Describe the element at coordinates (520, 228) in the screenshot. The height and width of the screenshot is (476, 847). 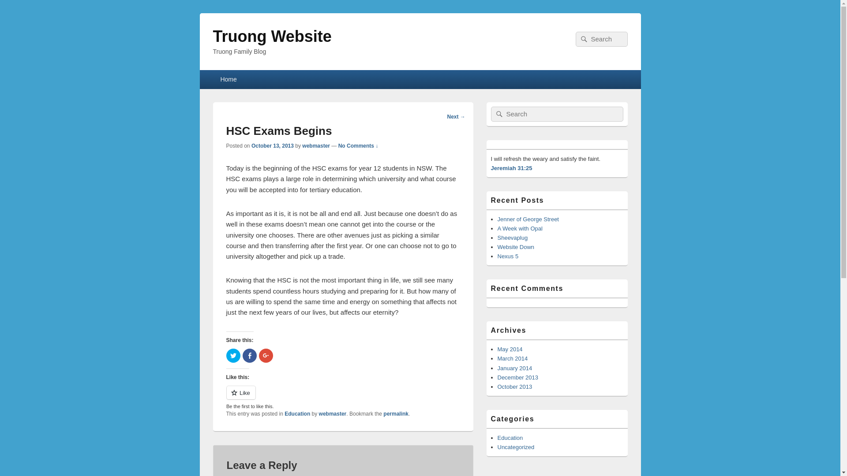
I see `A Week with Opal` at that location.